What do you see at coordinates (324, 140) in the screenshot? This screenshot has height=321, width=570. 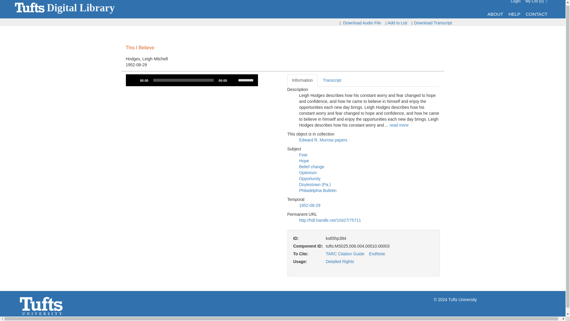 I see `Edward R. Murrow papers` at bounding box center [324, 140].